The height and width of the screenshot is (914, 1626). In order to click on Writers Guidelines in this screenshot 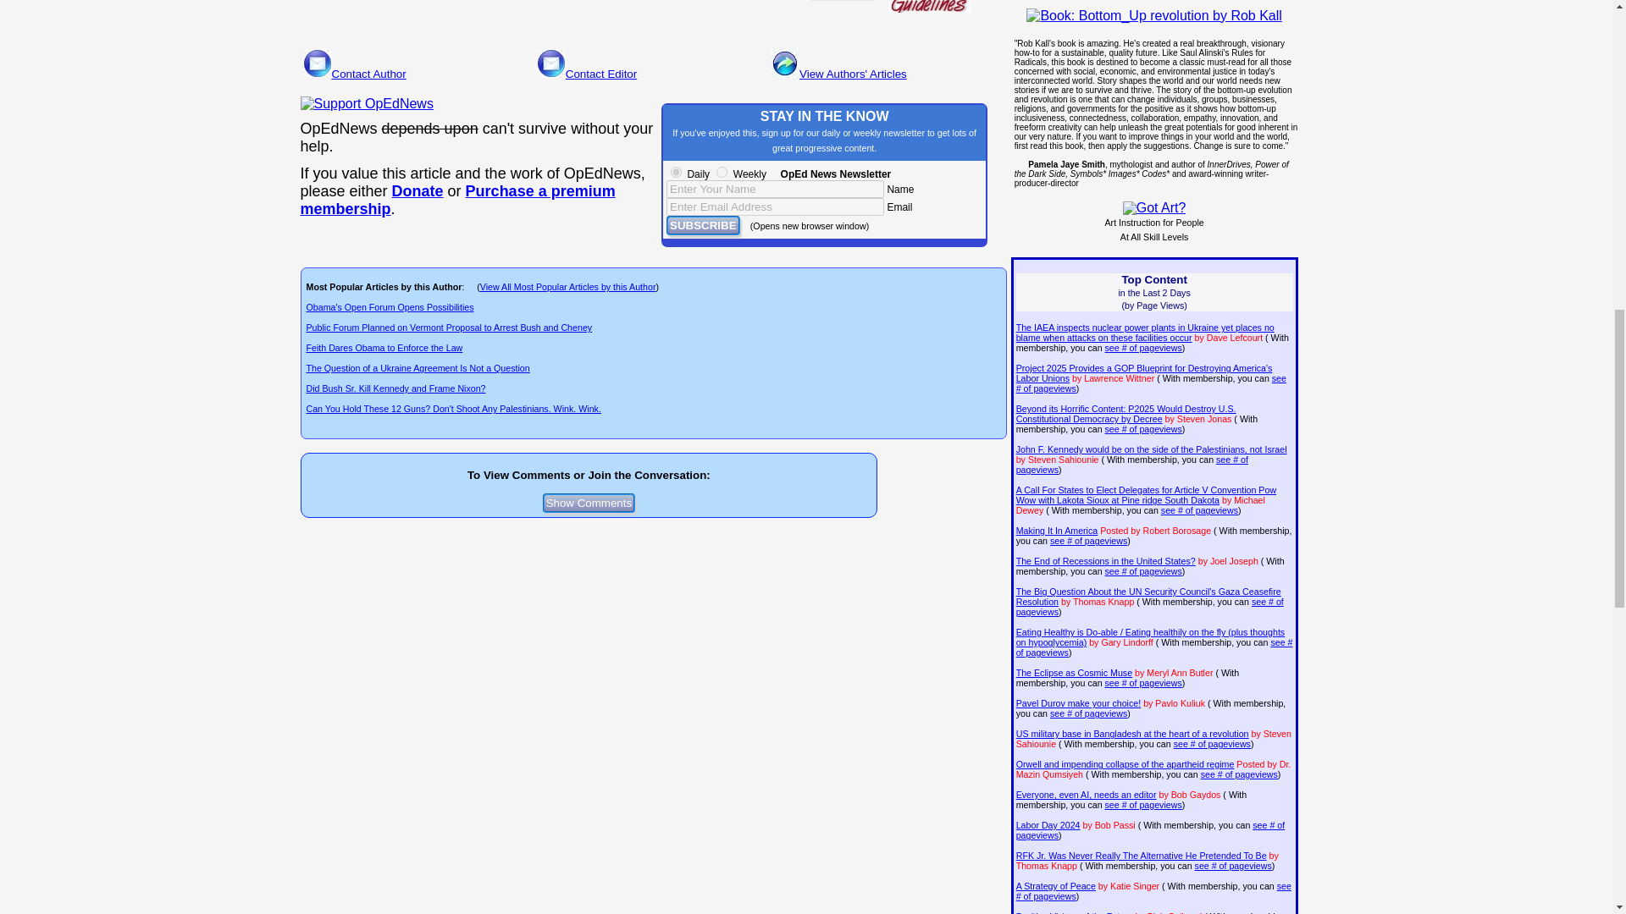, I will do `click(929, 7)`.